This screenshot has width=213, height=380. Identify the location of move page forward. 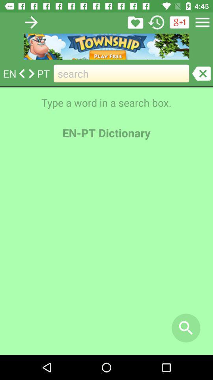
(32, 22).